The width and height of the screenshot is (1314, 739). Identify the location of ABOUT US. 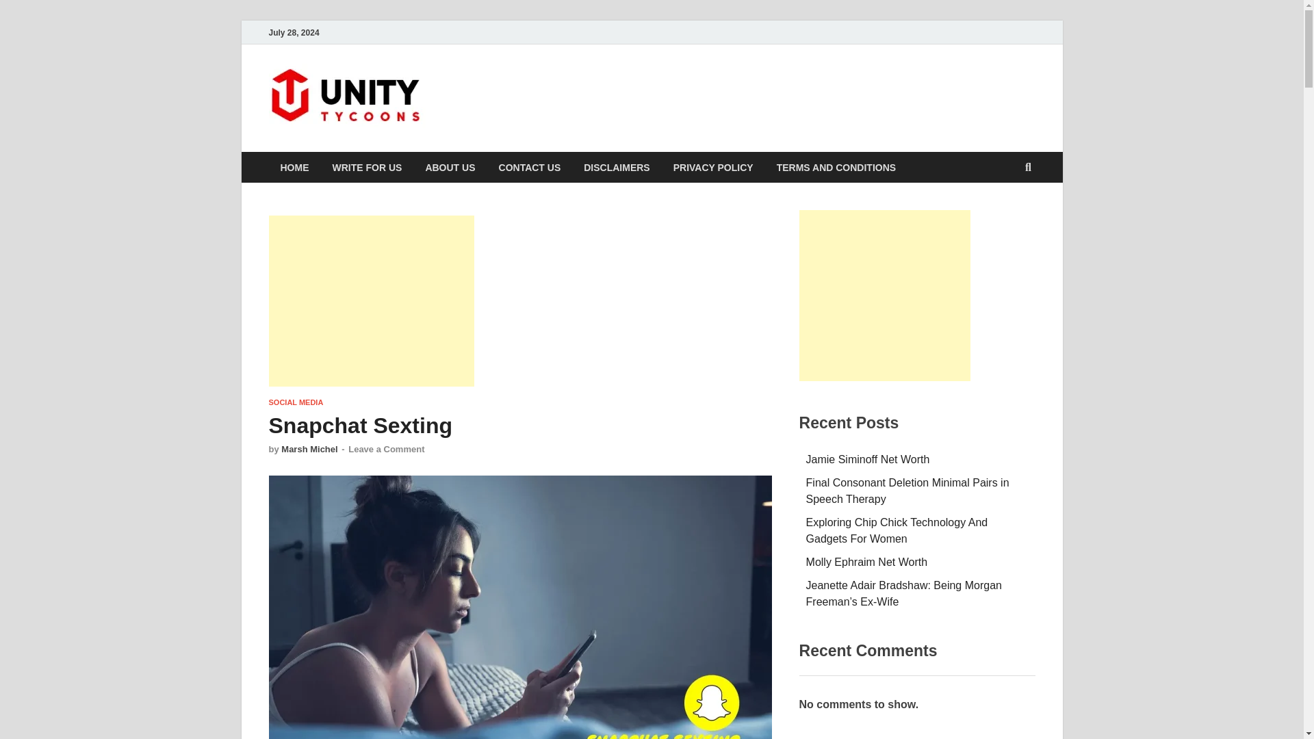
(450, 167).